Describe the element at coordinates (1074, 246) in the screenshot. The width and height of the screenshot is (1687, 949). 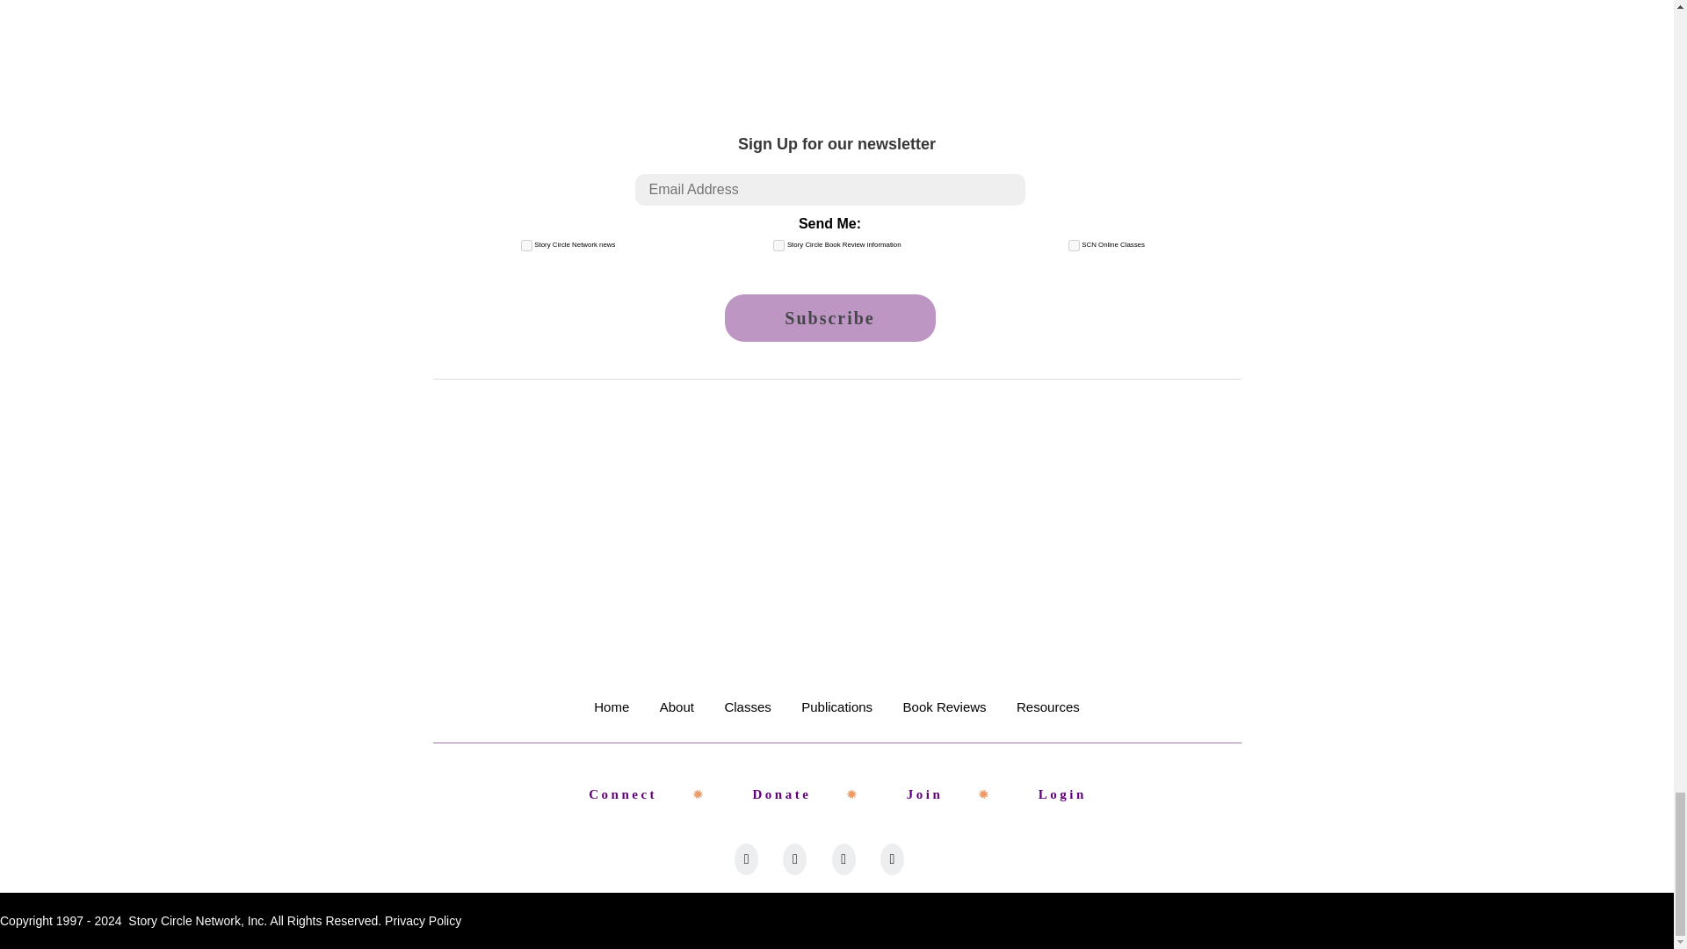
I see `SCN Online Classes` at that location.